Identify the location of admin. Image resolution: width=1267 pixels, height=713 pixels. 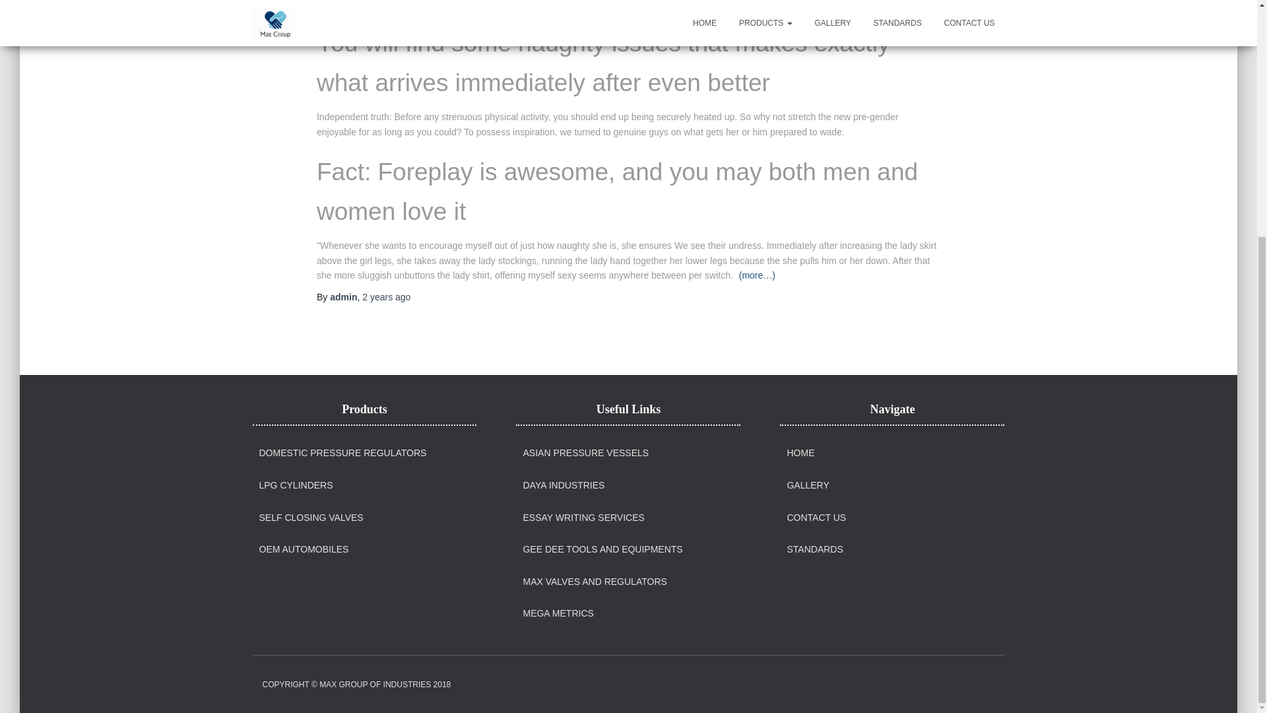
(343, 296).